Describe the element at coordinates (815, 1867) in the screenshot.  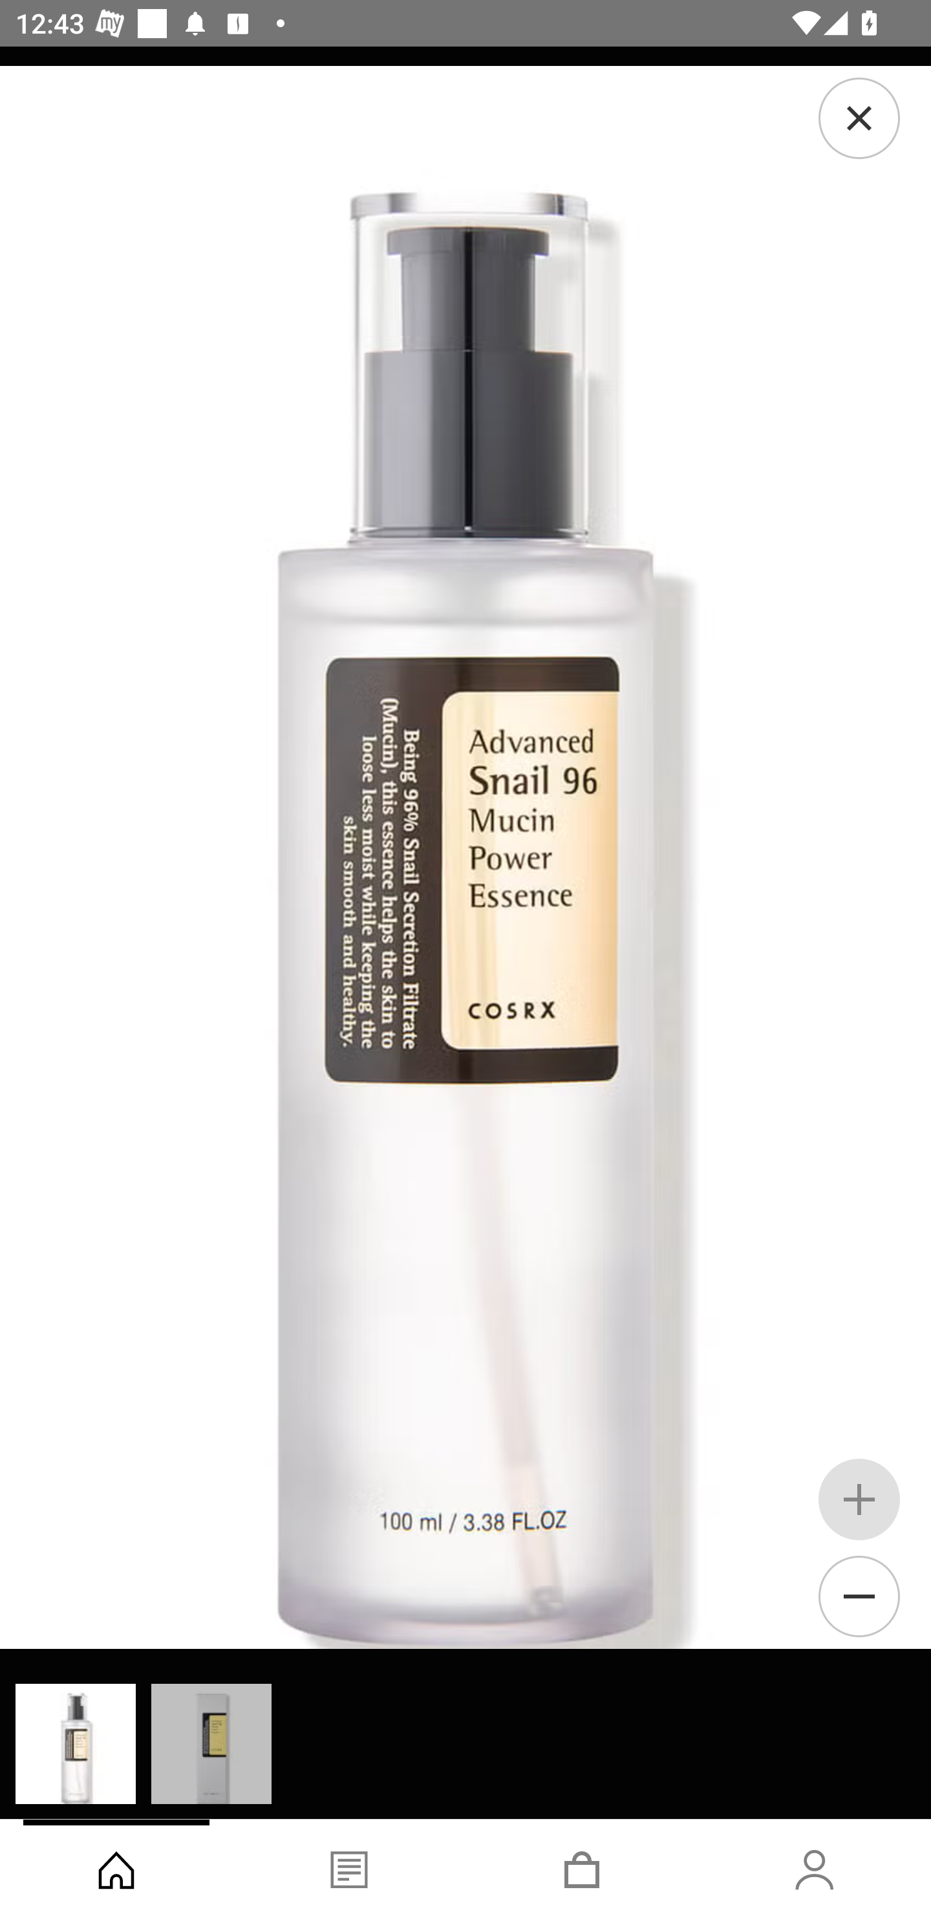
I see `Account, tab, 4 of 4` at that location.